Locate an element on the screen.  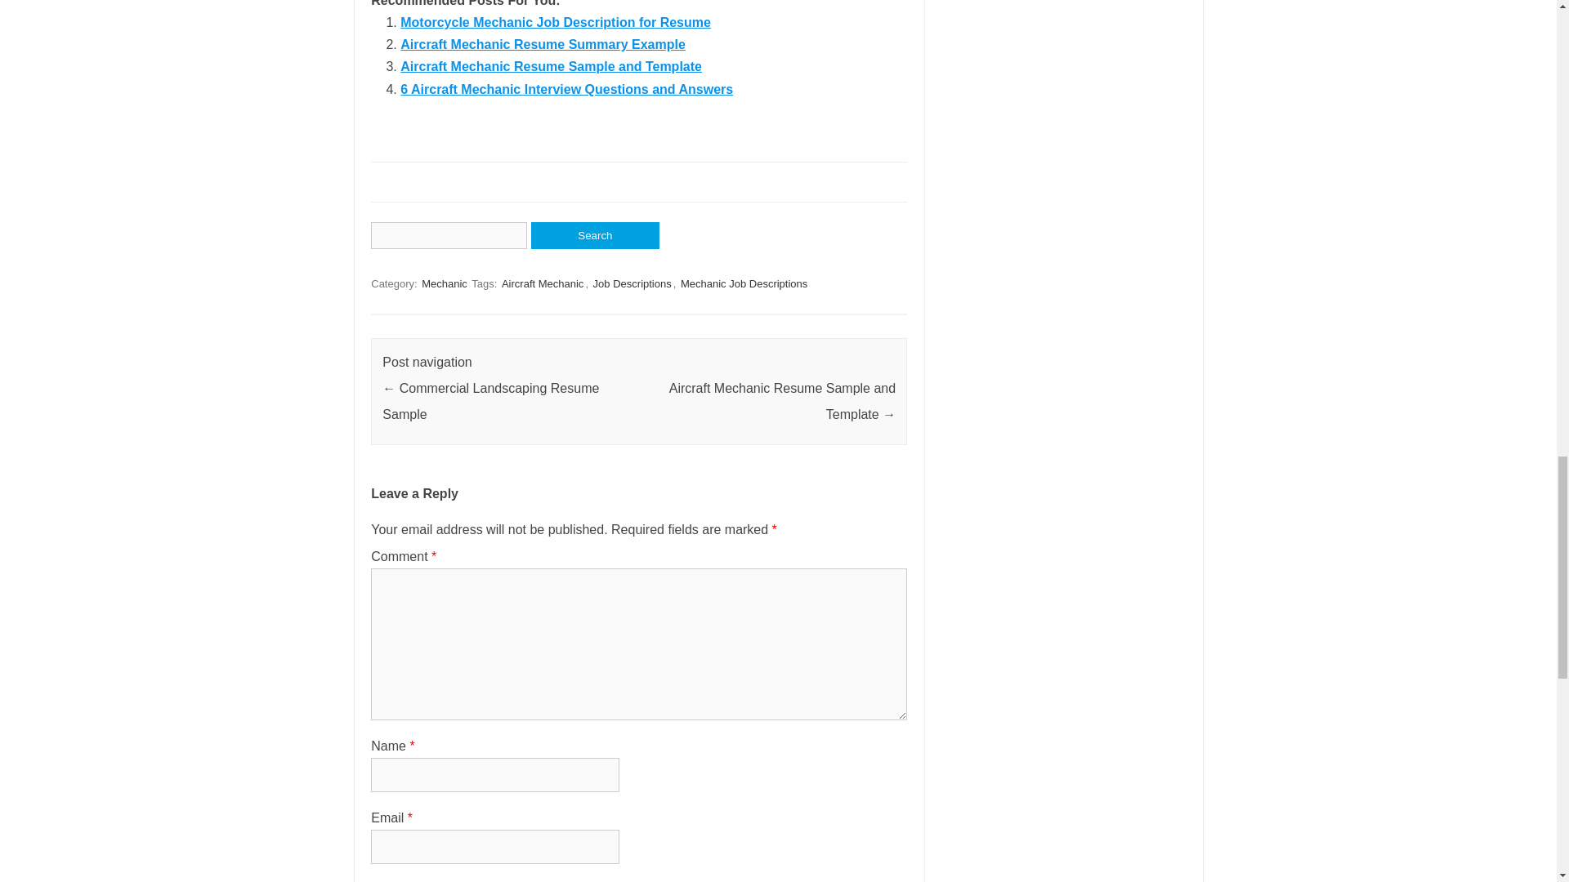
Motorcycle Mechanic Job Description for Resume is located at coordinates (555, 22).